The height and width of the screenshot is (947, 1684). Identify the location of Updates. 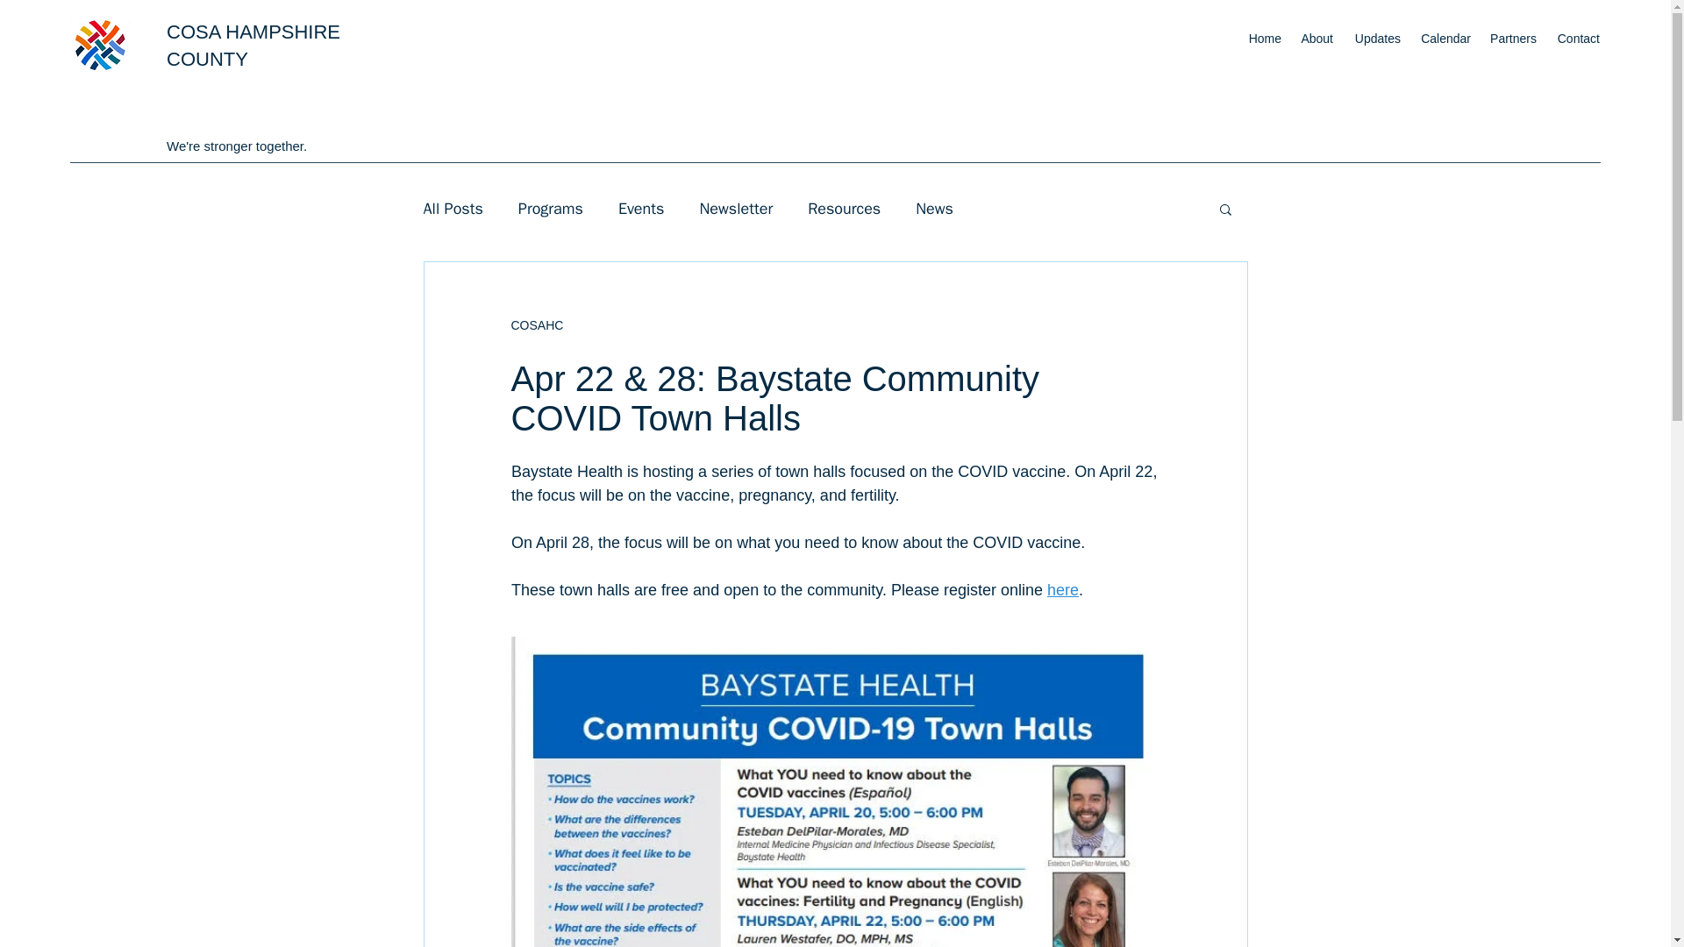
(1375, 39).